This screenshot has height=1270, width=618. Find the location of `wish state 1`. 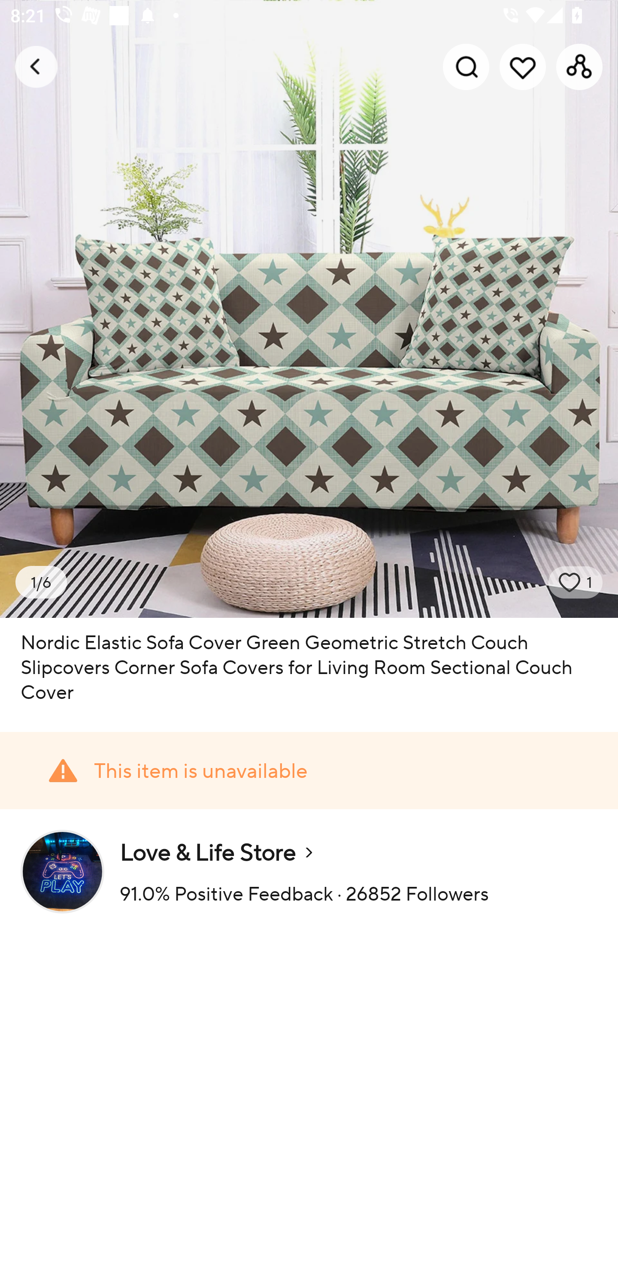

wish state 1 is located at coordinates (576, 582).